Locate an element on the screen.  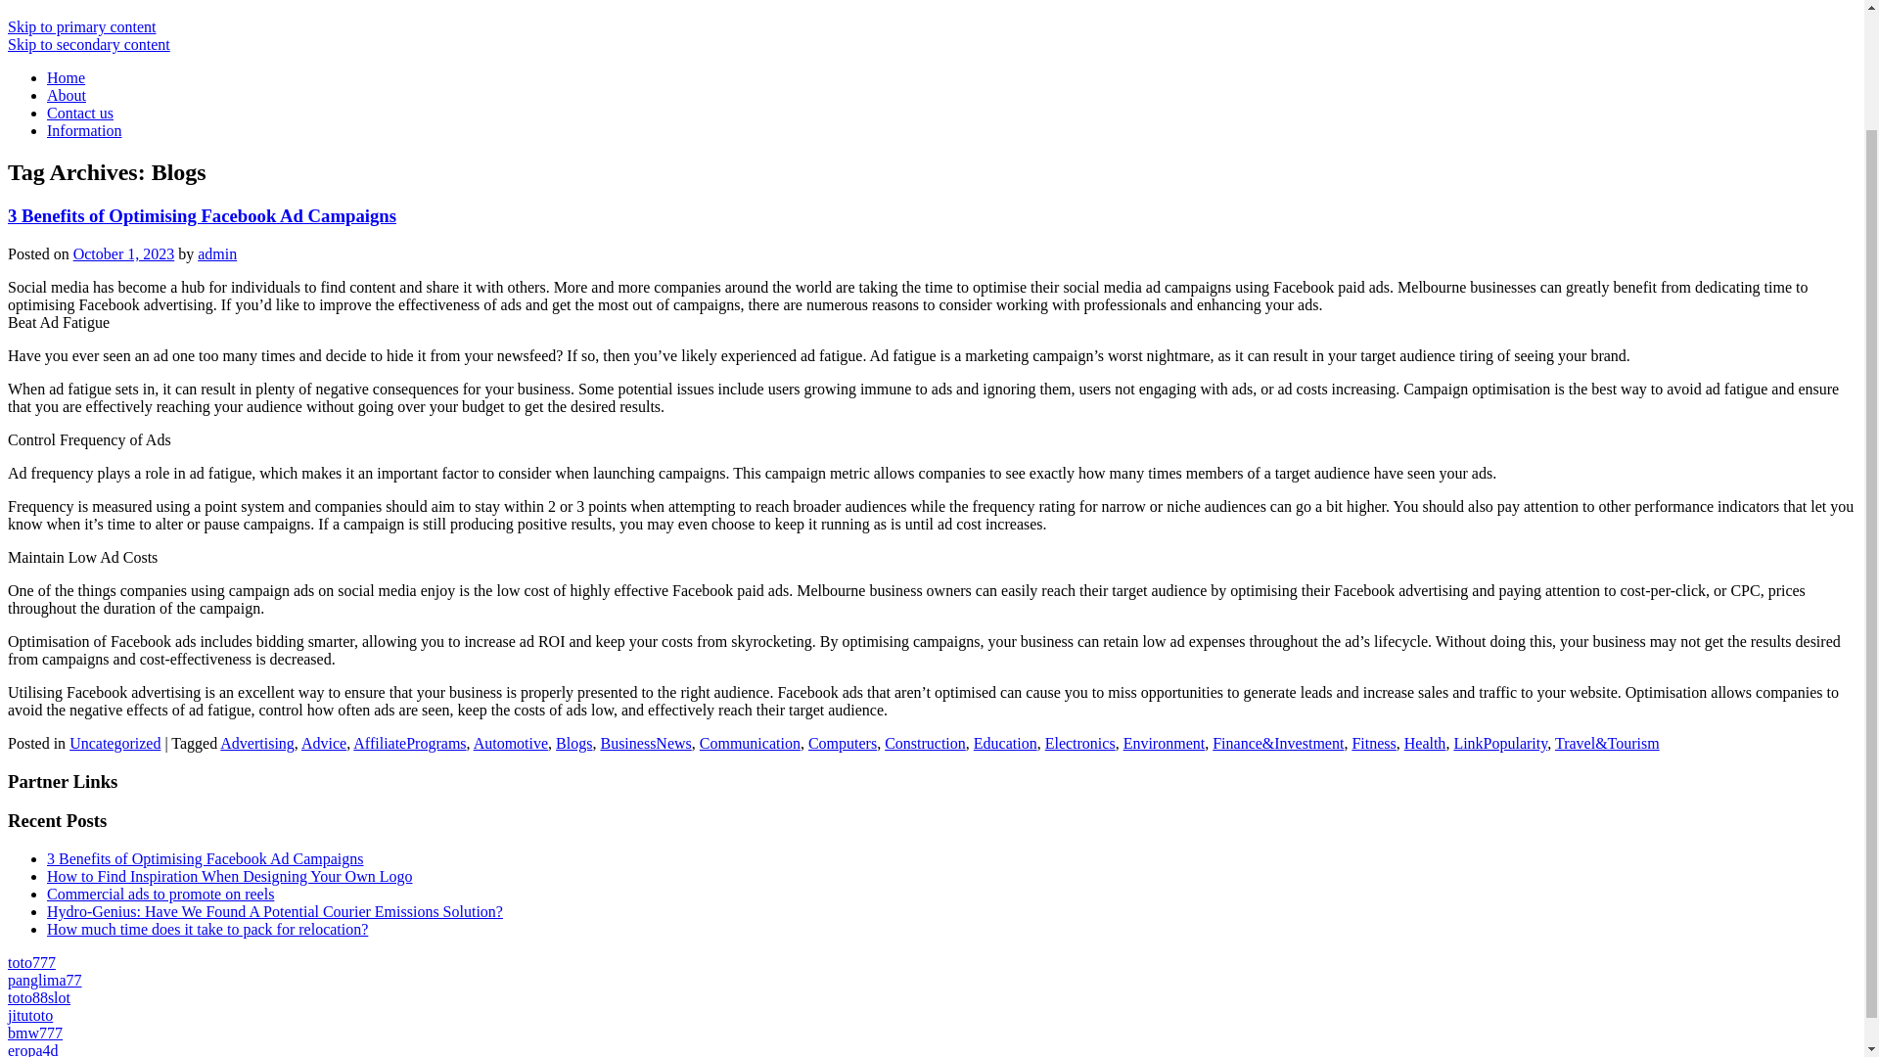
Communication is located at coordinates (750, 742).